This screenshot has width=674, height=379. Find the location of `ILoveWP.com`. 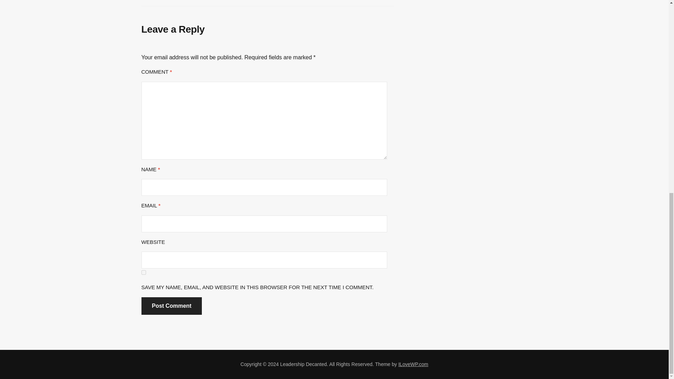

ILoveWP.com is located at coordinates (413, 364).